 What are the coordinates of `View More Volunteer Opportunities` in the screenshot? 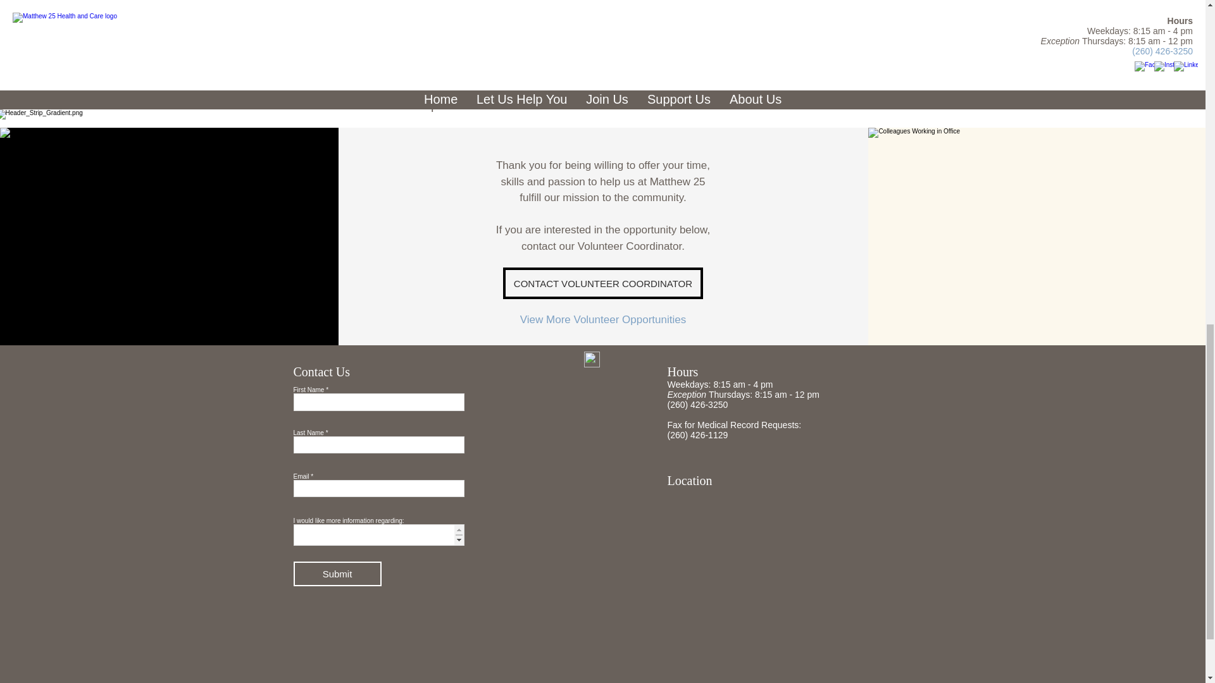 It's located at (602, 319).